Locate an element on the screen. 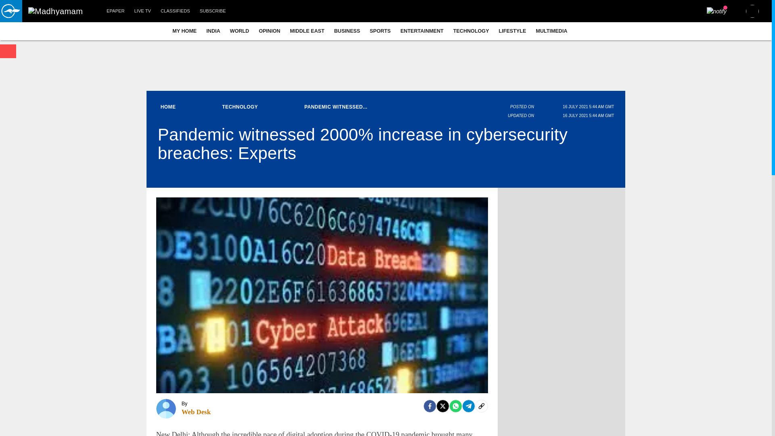 Image resolution: width=775 pixels, height=436 pixels. ENTERTAINMENT is located at coordinates (422, 31).